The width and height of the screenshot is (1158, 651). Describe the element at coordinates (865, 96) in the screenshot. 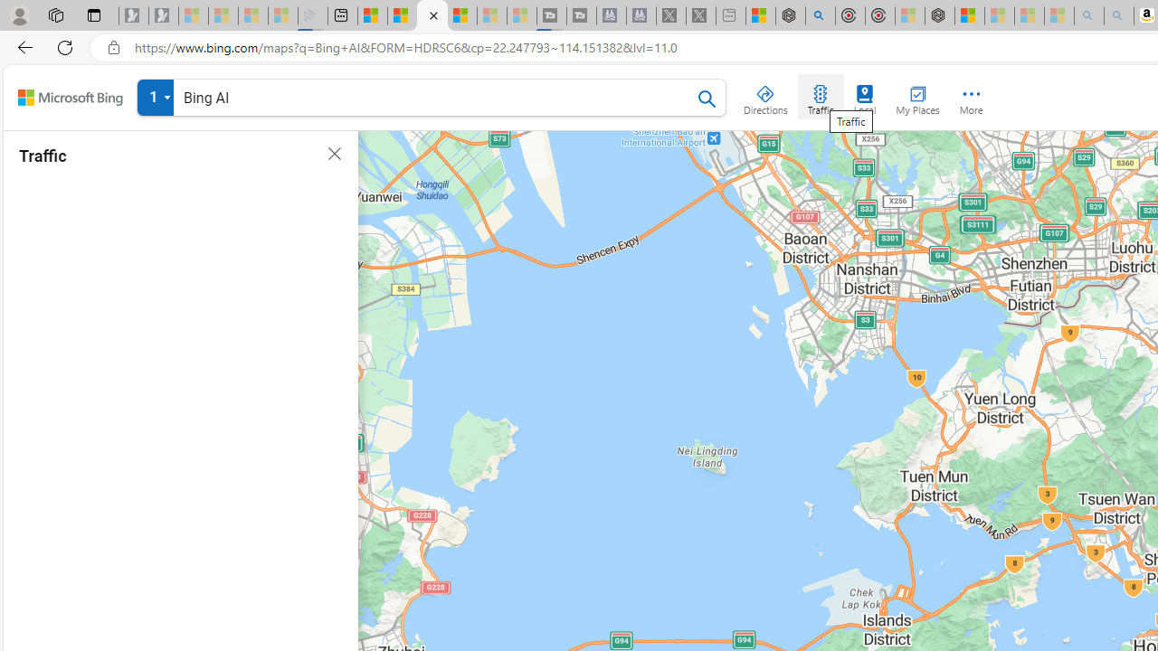

I see `Local` at that location.